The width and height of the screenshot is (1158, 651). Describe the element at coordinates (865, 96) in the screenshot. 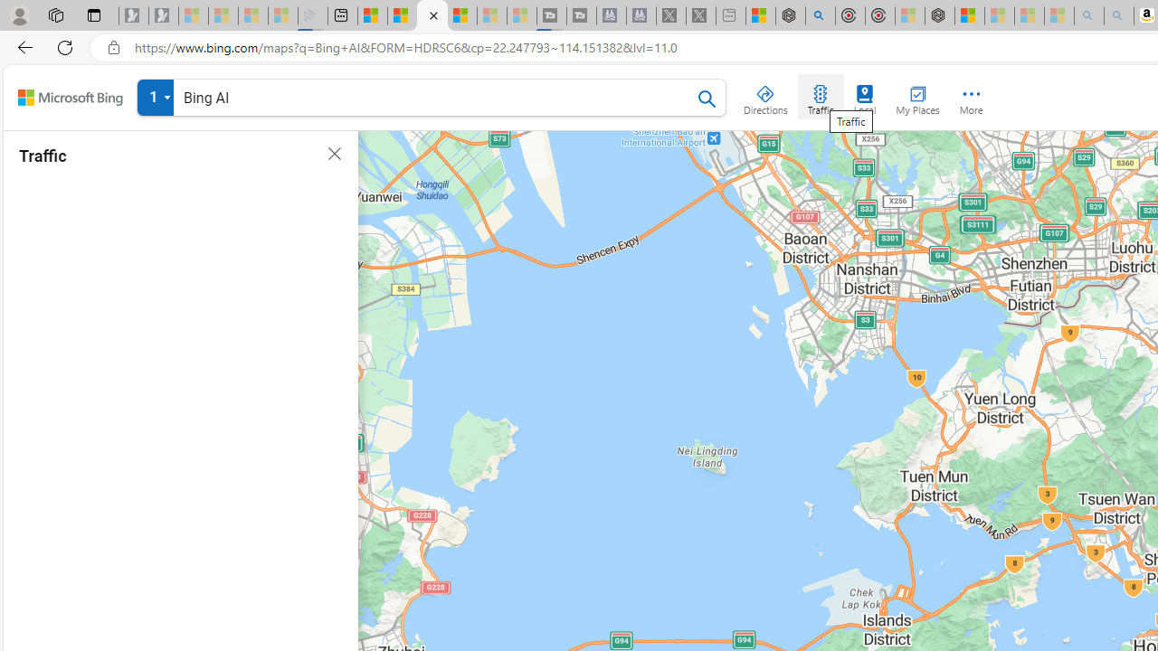

I see `Local` at that location.